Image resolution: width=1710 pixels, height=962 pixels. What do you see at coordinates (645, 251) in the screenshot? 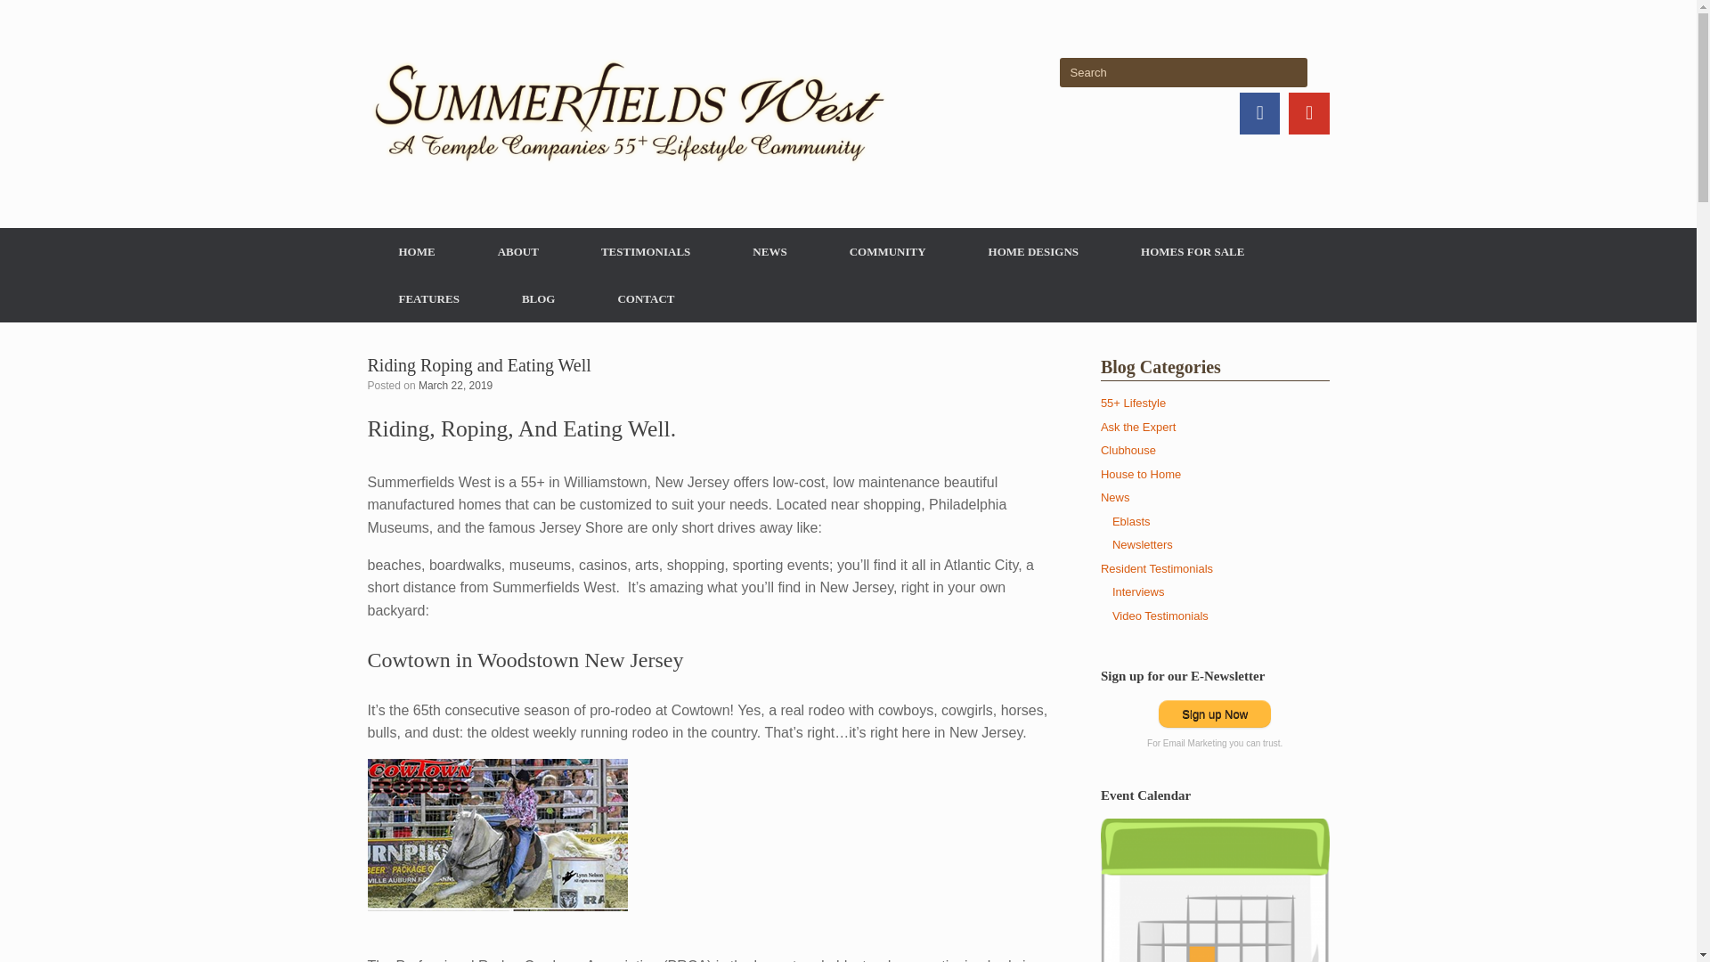
I see `TESTIMONIALS` at bounding box center [645, 251].